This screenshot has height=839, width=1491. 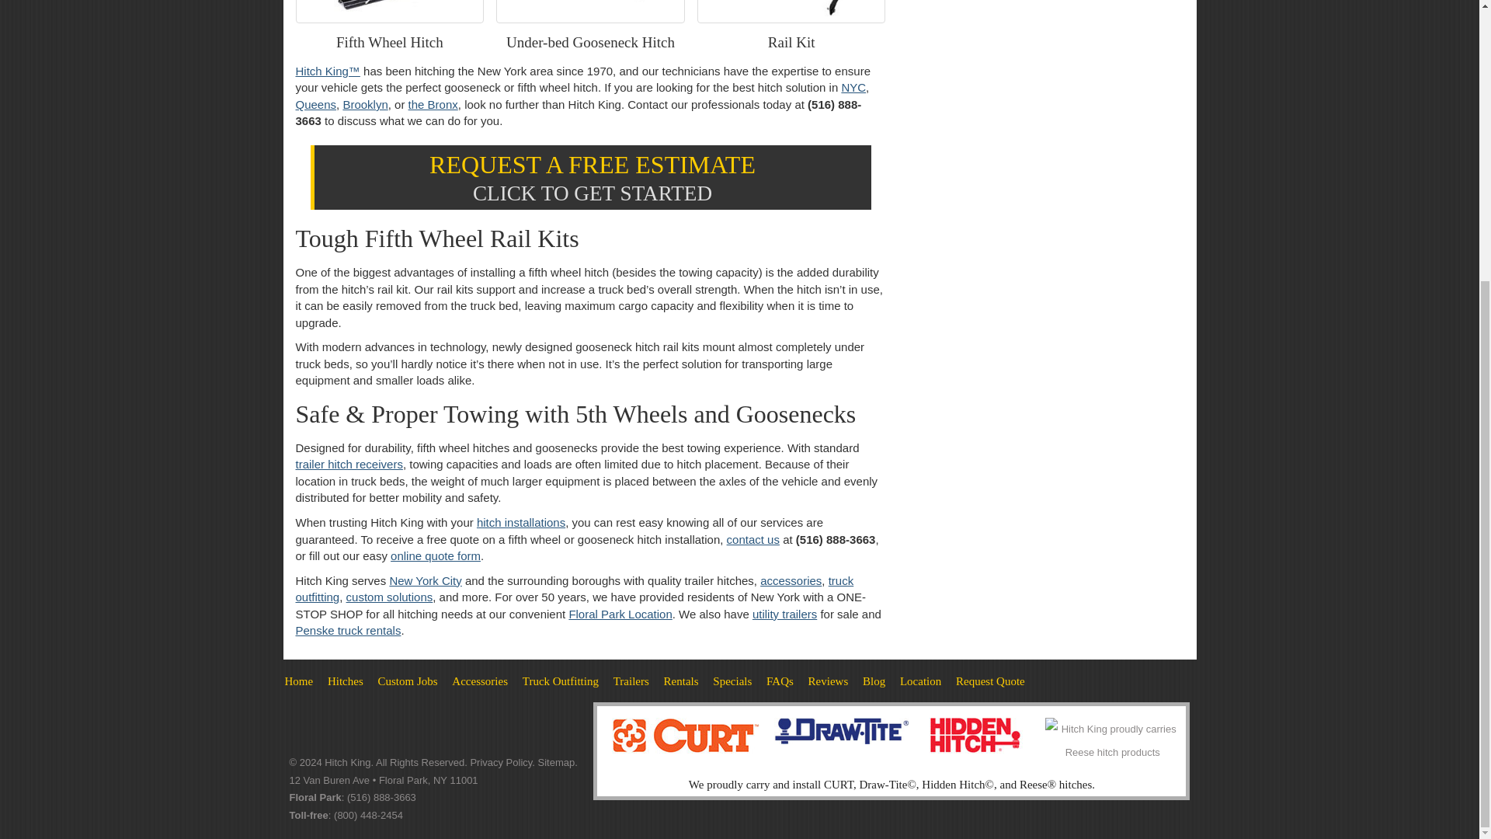 What do you see at coordinates (874, 681) in the screenshot?
I see `Blog` at bounding box center [874, 681].